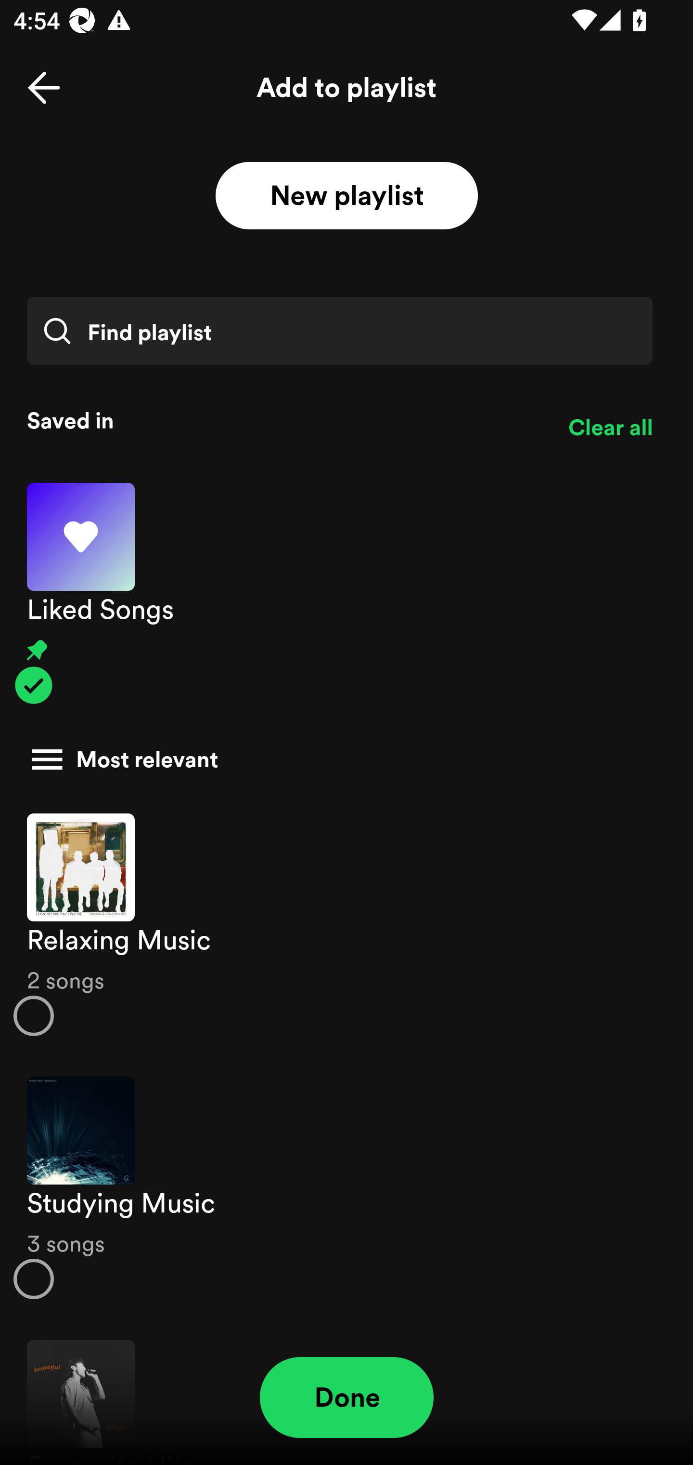 The image size is (693, 1465). I want to click on Saved in, so click(284, 420).